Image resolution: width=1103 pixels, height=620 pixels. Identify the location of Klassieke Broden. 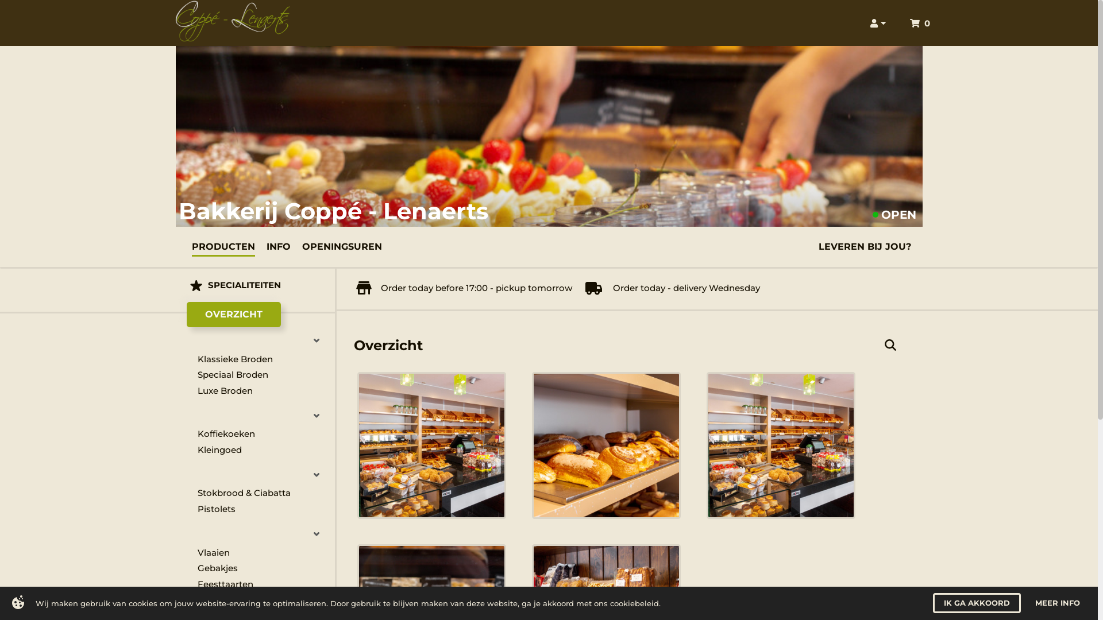
(263, 359).